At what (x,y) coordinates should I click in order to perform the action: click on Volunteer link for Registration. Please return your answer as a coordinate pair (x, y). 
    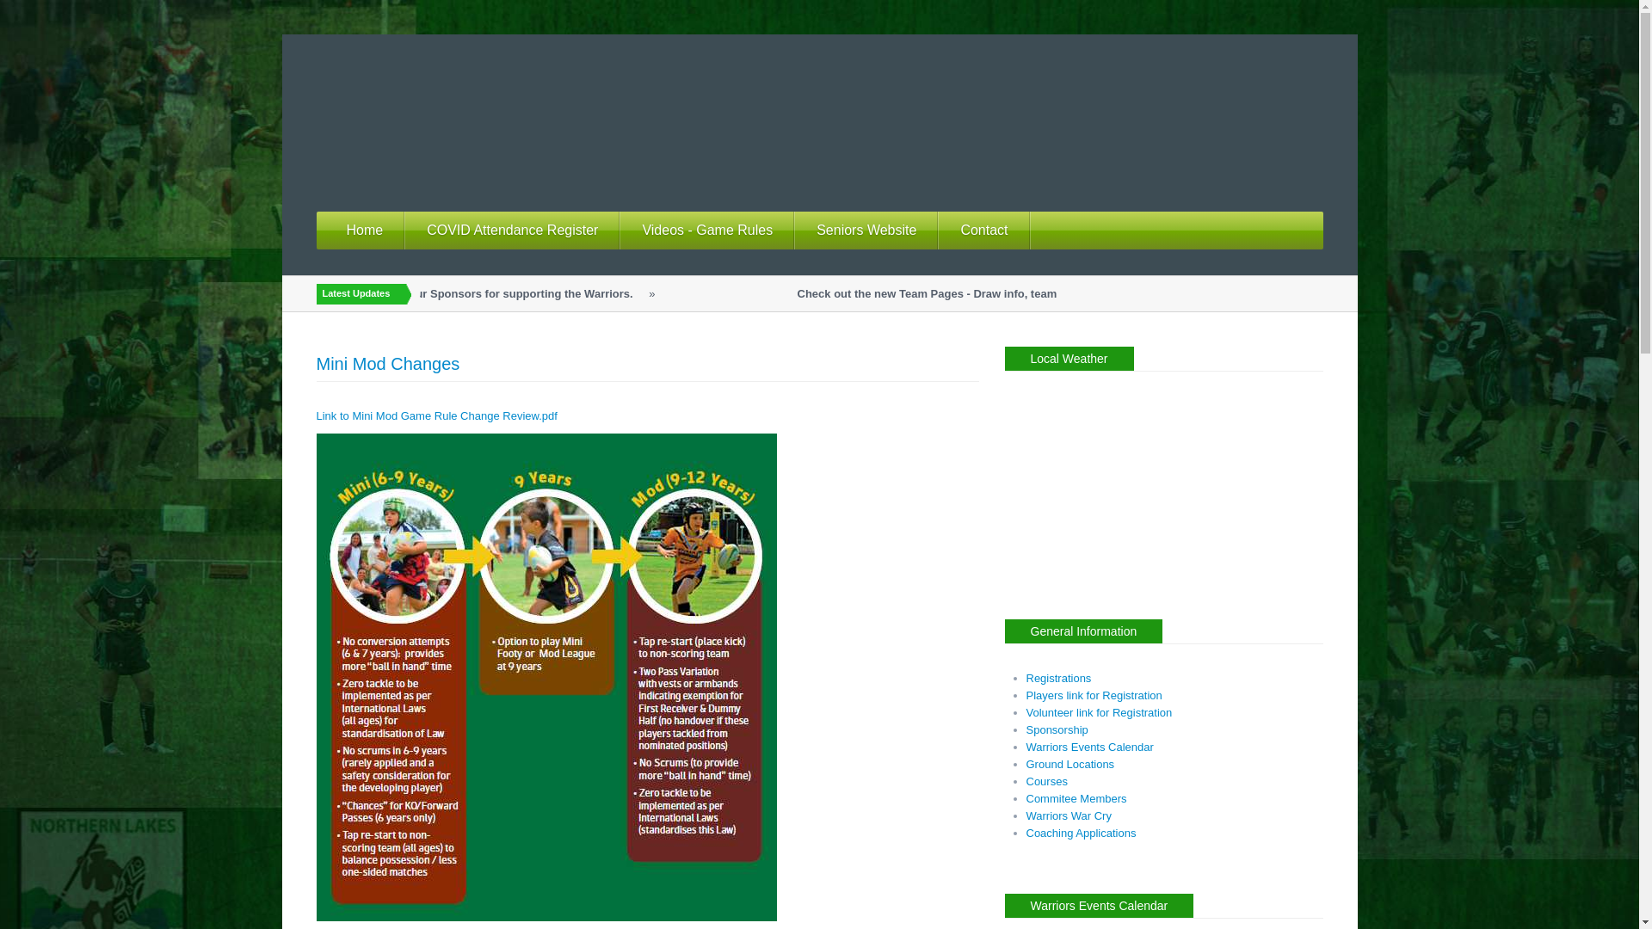
    Looking at the image, I should click on (1099, 712).